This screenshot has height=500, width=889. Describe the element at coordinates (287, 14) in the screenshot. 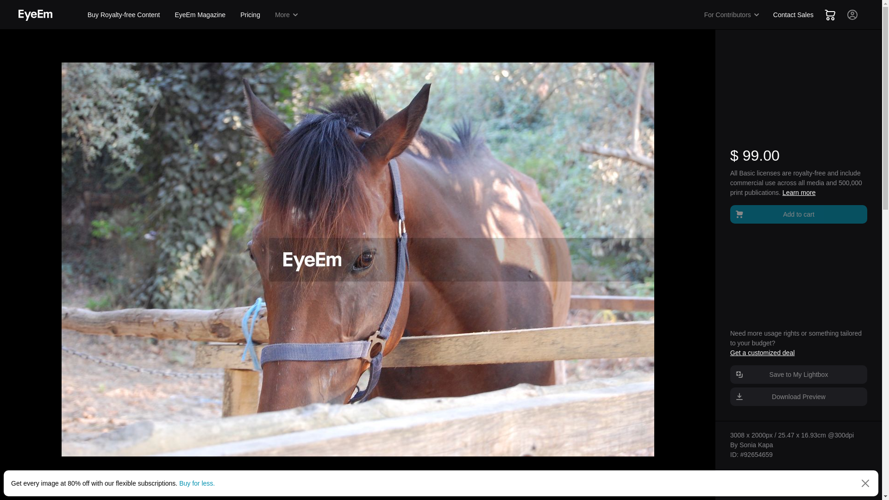

I see `More` at that location.